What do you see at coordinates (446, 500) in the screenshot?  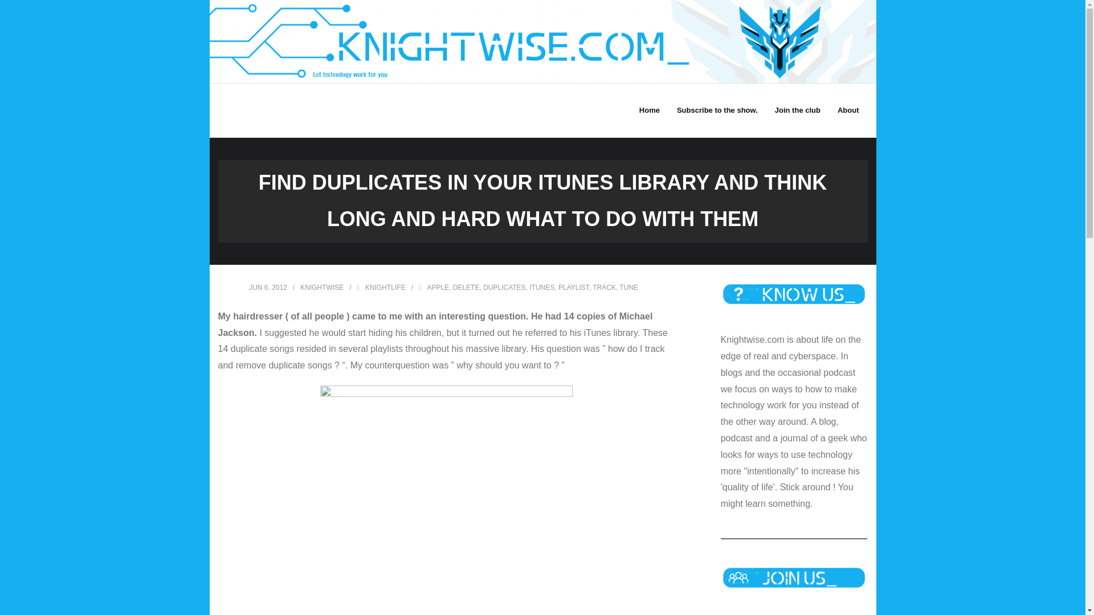 I see `a` at bounding box center [446, 500].